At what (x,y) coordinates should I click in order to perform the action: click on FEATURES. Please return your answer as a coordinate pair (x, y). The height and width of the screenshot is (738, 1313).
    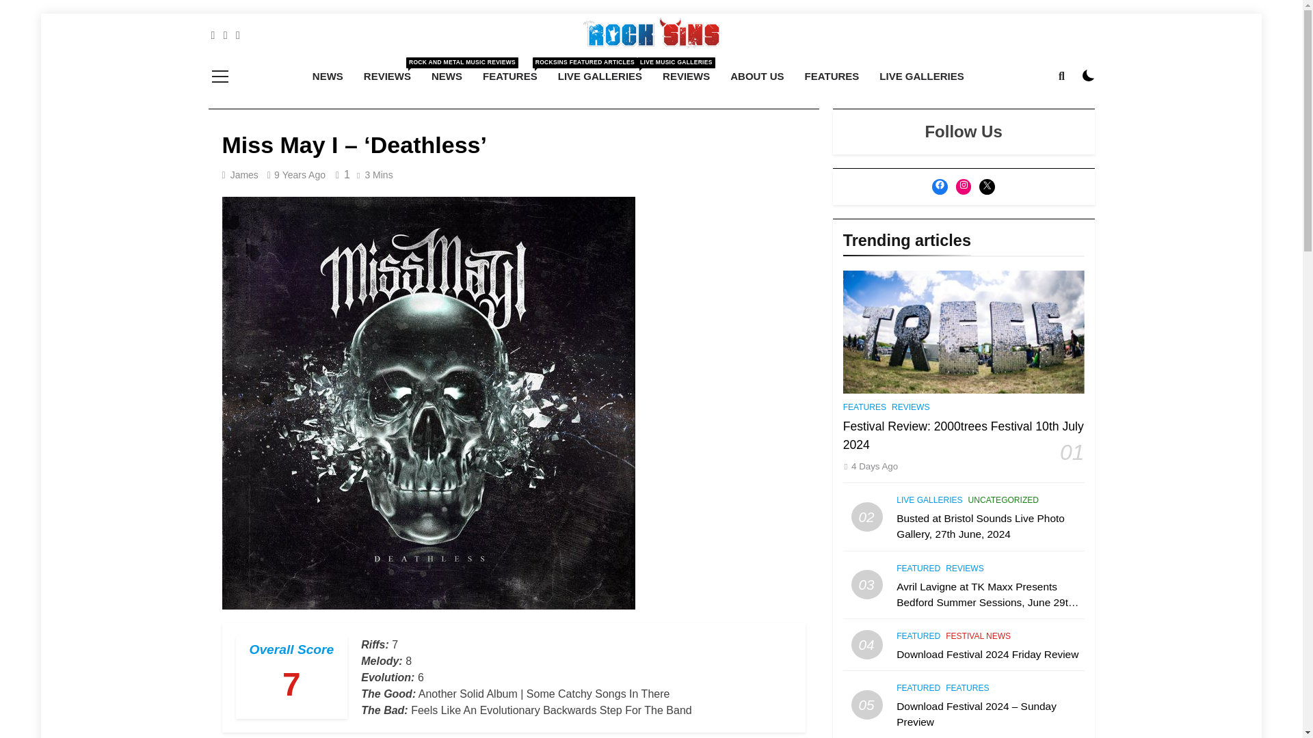
    Looking at the image, I should click on (1089, 75).